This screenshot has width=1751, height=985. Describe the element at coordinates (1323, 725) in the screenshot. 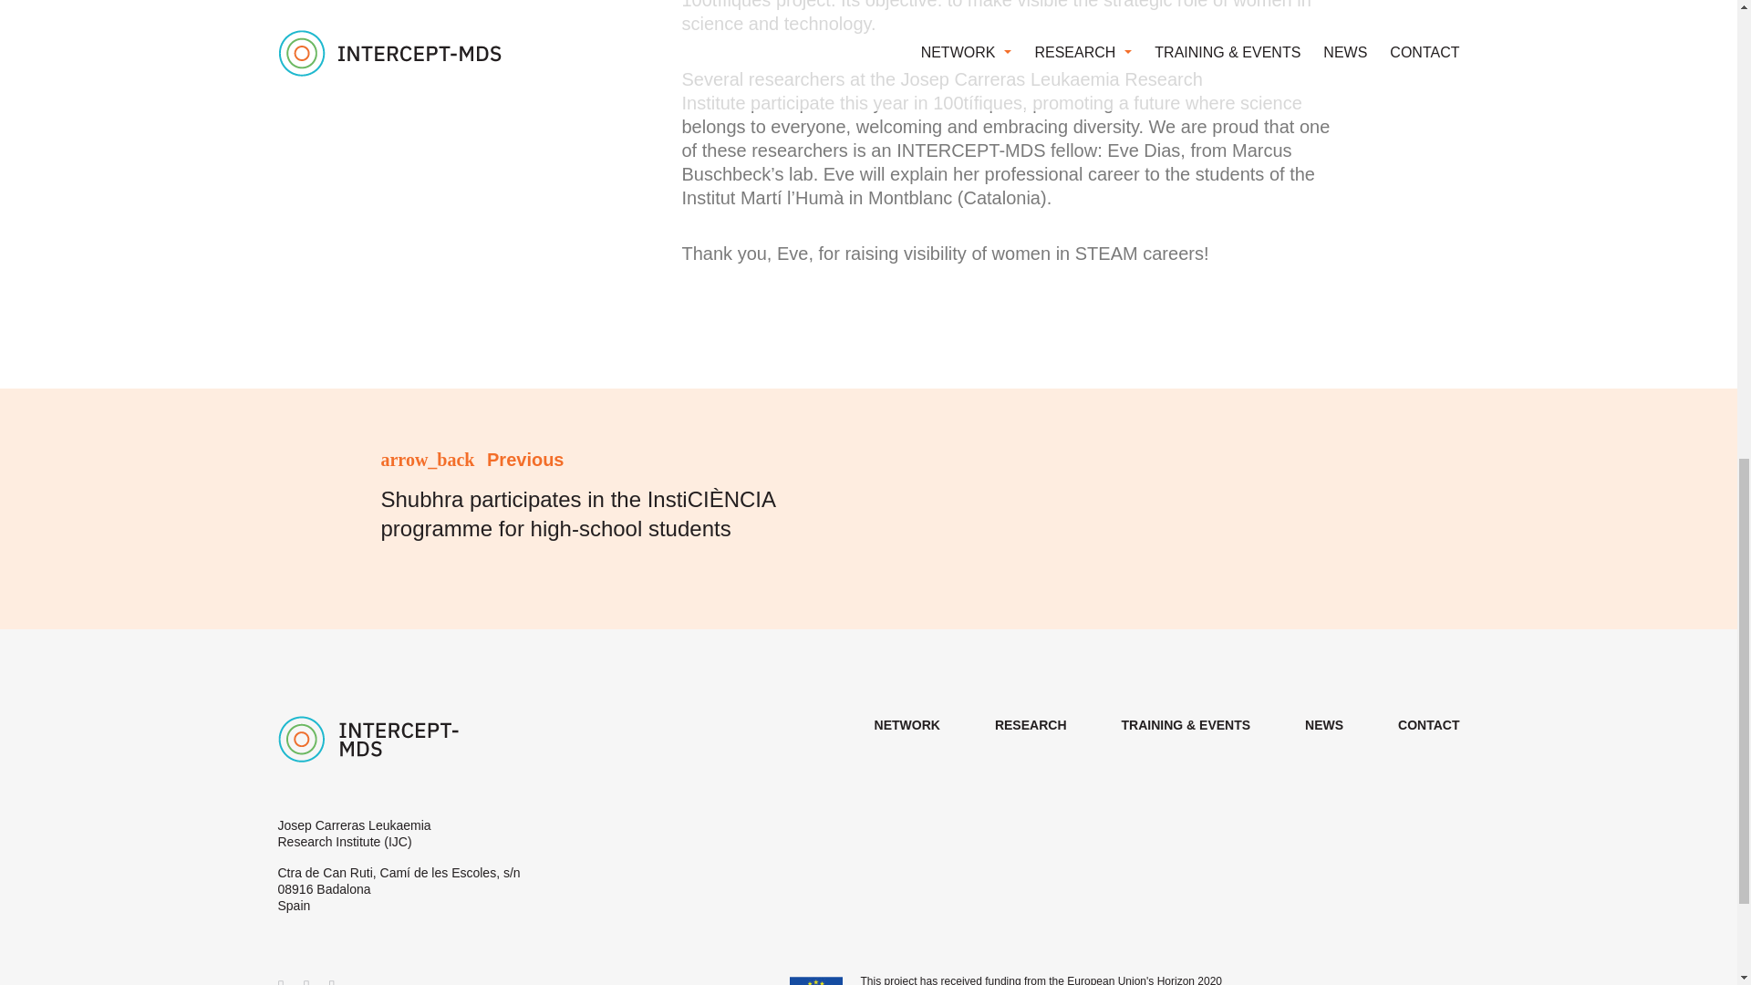

I see `NEWS` at that location.